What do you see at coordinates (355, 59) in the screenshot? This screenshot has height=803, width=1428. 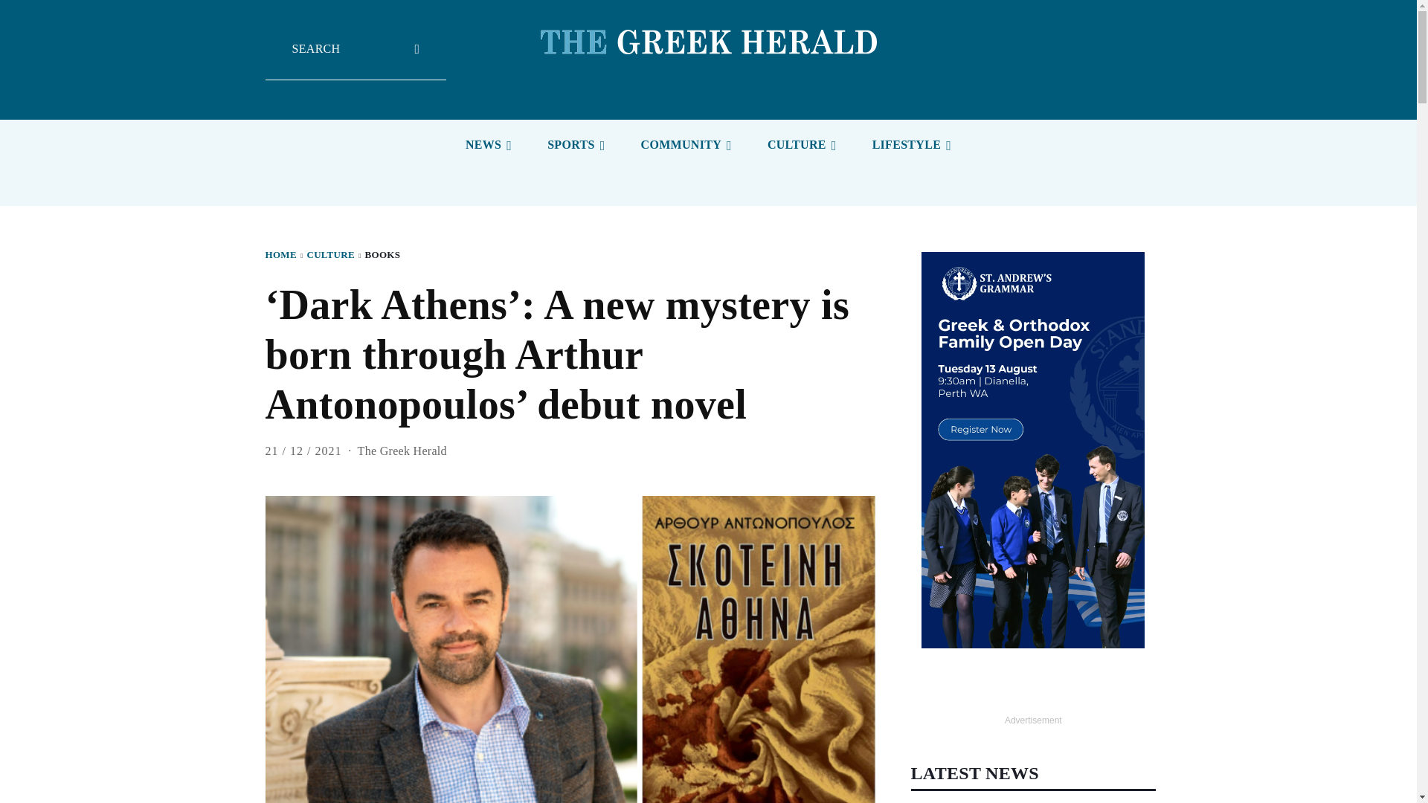 I see `Search` at bounding box center [355, 59].